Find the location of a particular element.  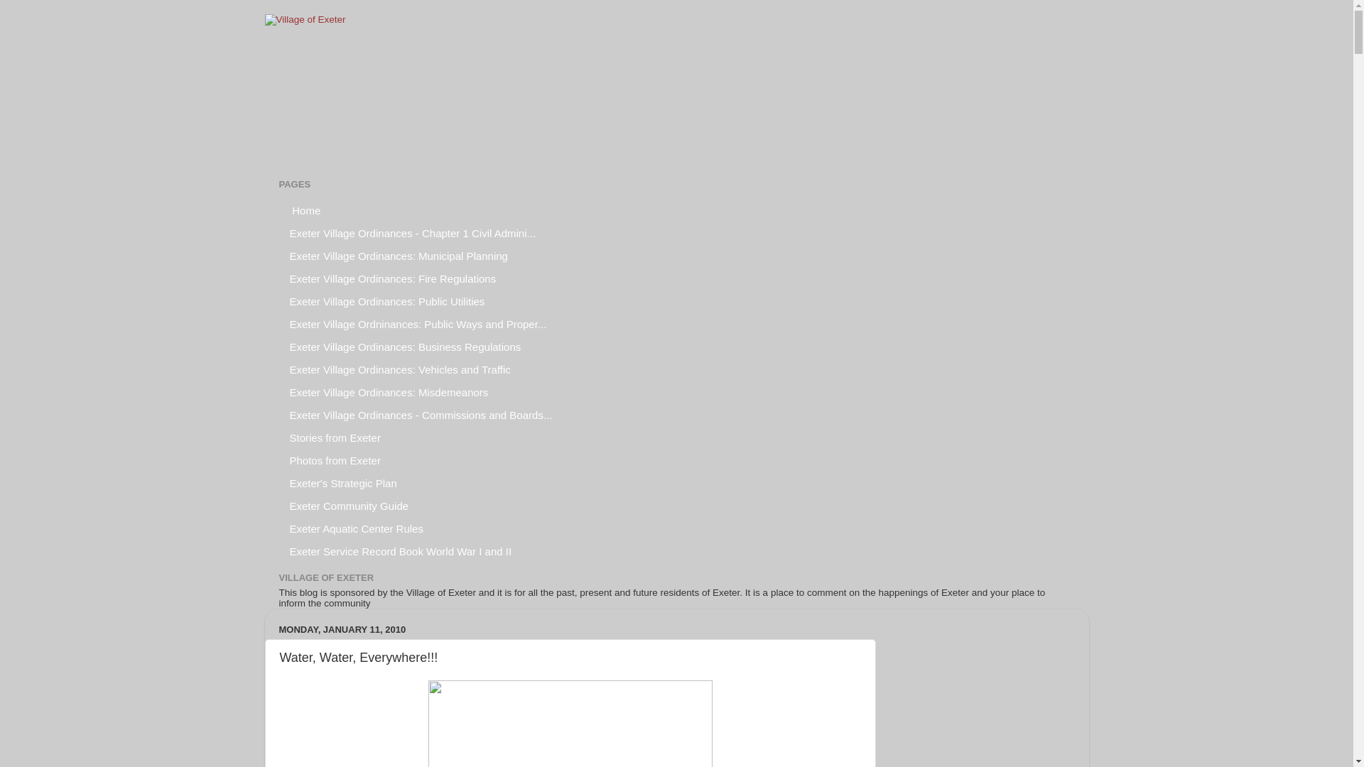

Exeter Village Ordinances - Chapter 1 Civil Admini... is located at coordinates (412, 233).